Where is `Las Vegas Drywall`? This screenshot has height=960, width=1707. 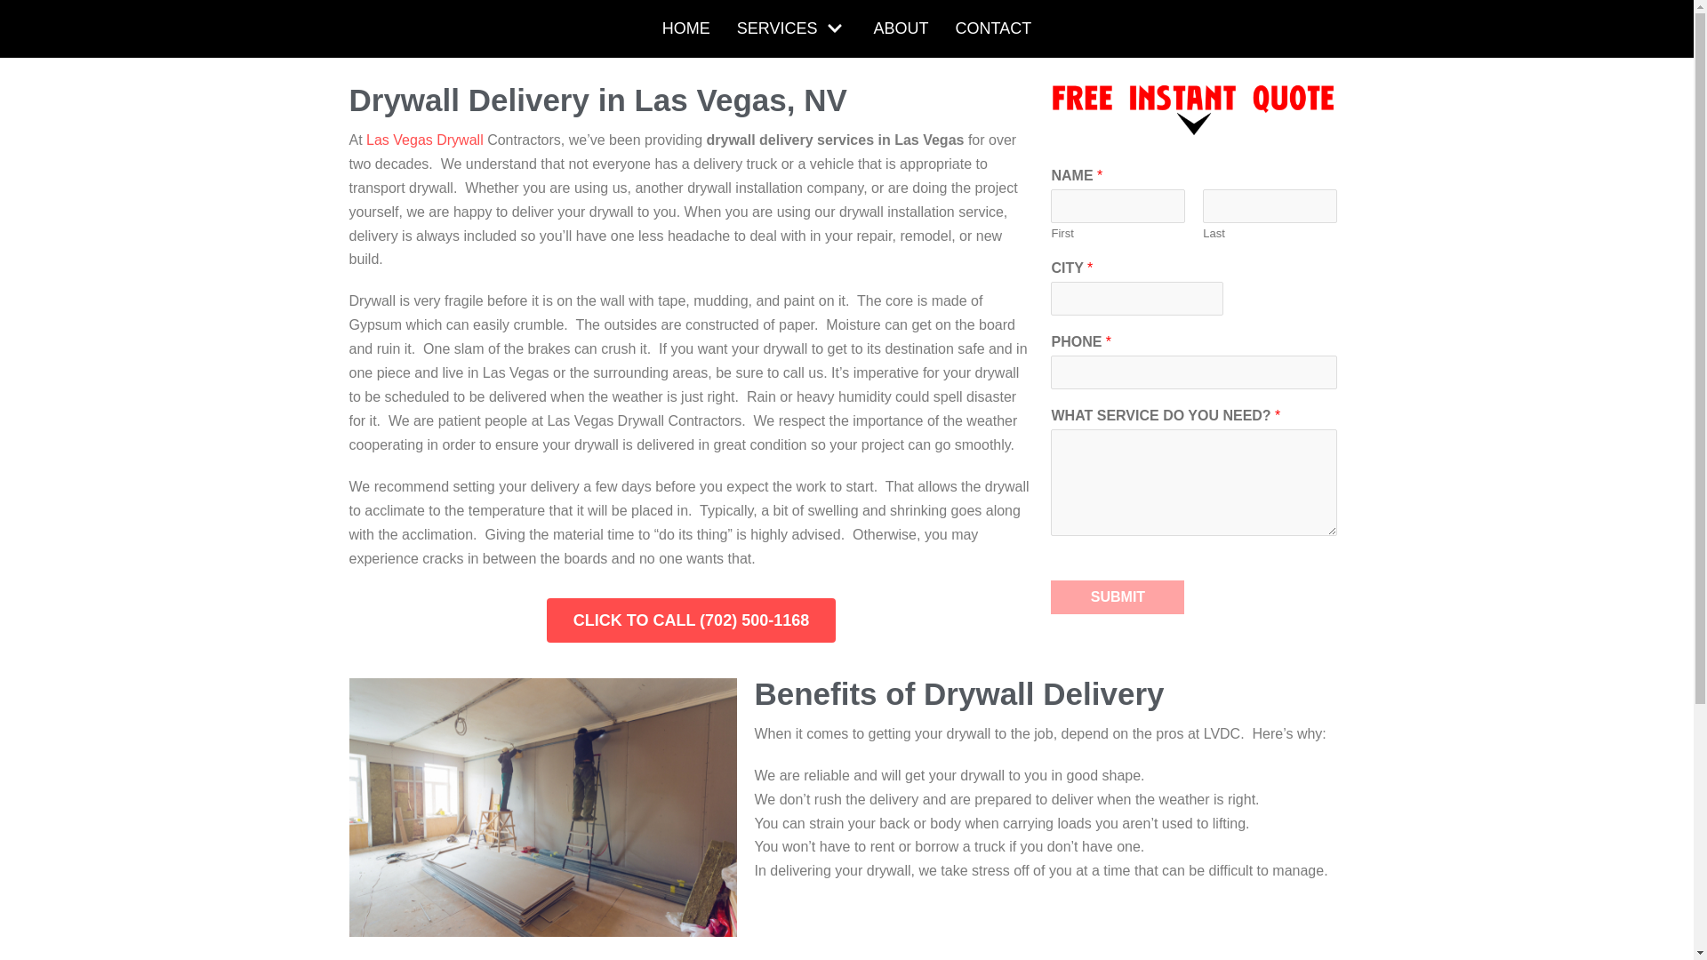
Las Vegas Drywall is located at coordinates (425, 140).